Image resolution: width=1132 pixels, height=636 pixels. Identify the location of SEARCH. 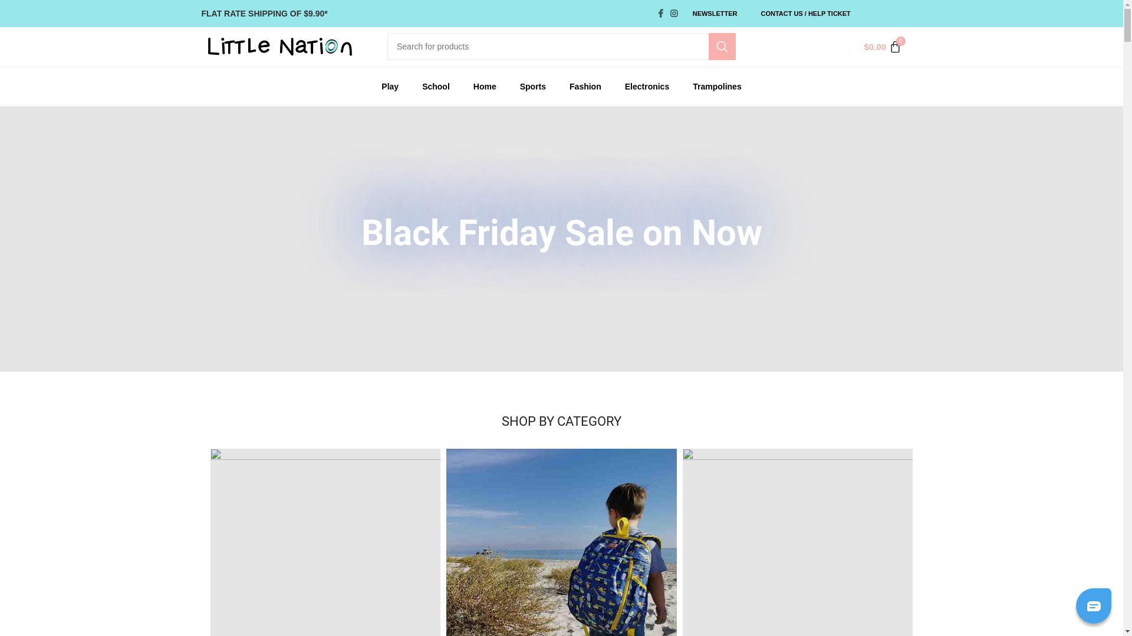
(722, 47).